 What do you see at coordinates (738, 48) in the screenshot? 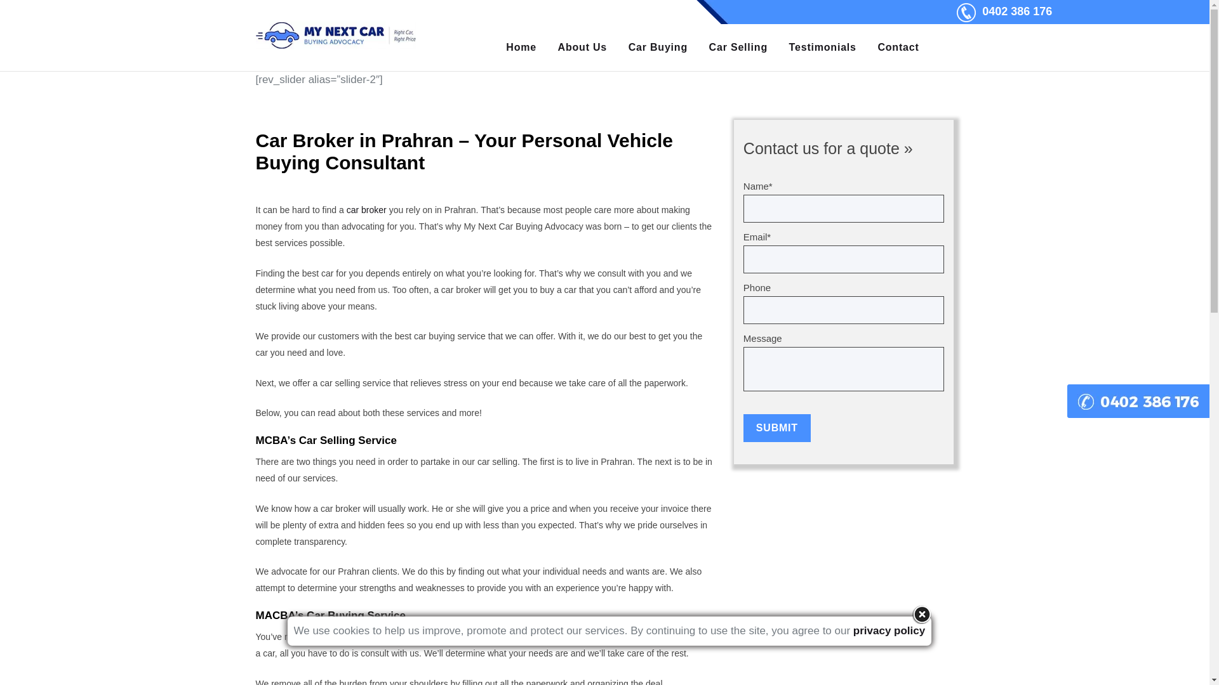
I see `Car Selling` at bounding box center [738, 48].